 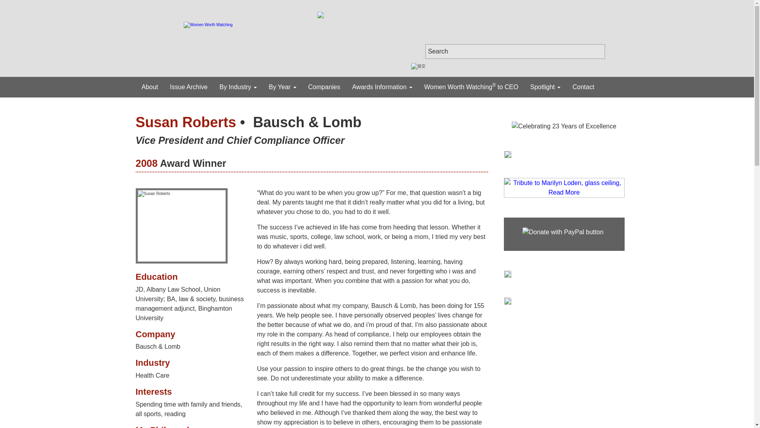 I want to click on About, so click(x=150, y=87).